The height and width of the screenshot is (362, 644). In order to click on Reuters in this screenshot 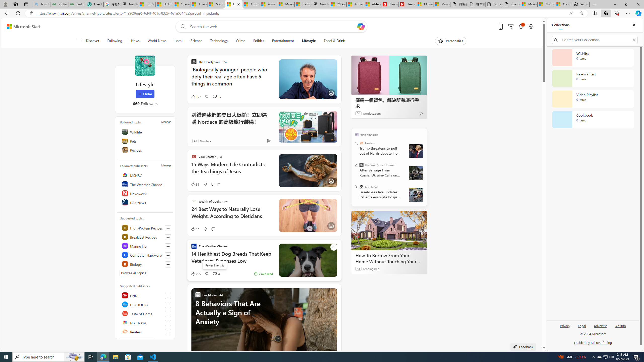, I will do `click(145, 331)`.